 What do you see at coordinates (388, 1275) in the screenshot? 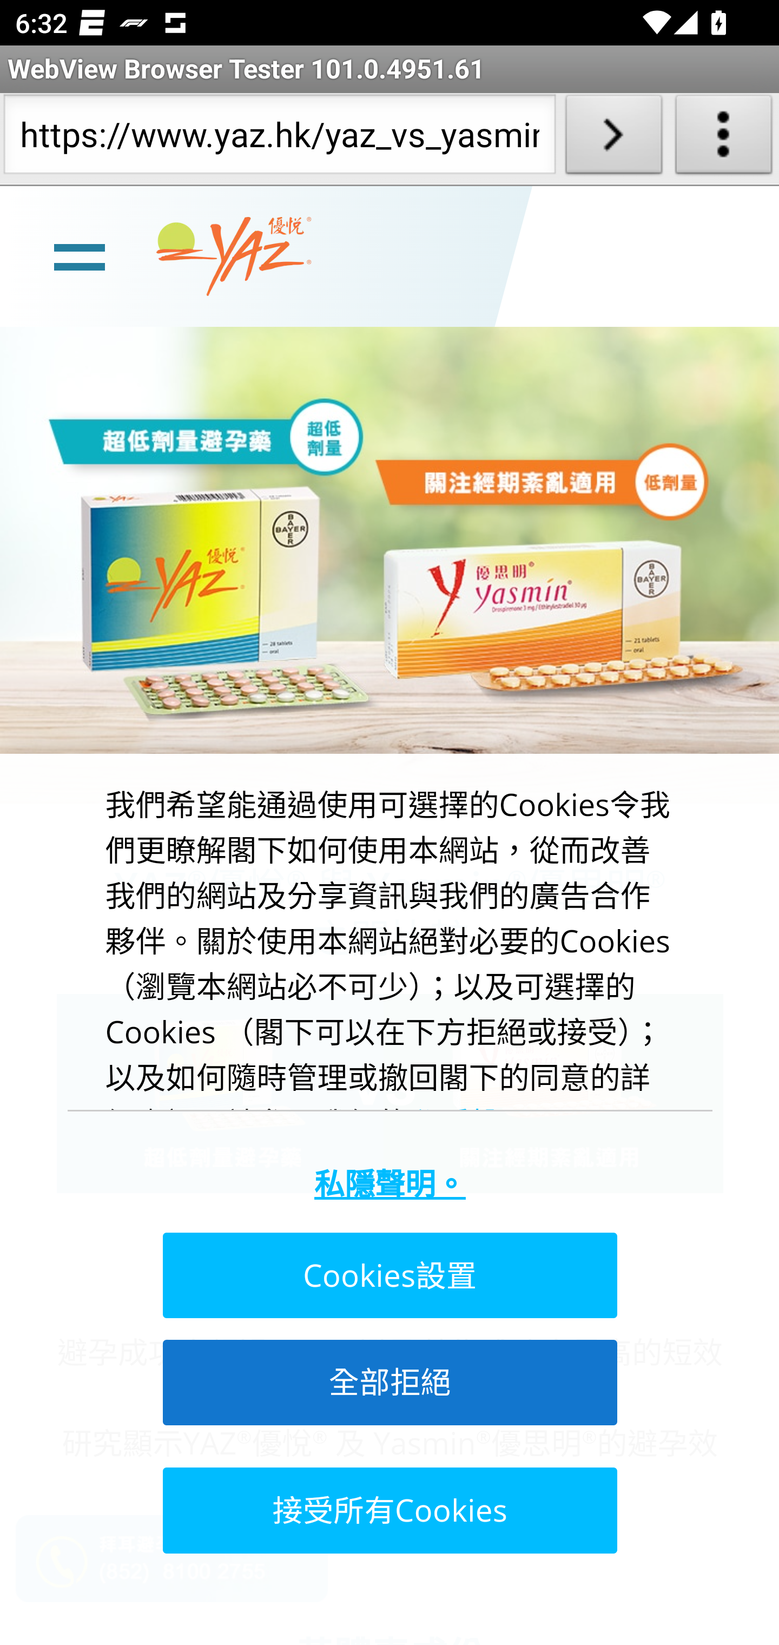
I see `Cookies設置` at bounding box center [388, 1275].